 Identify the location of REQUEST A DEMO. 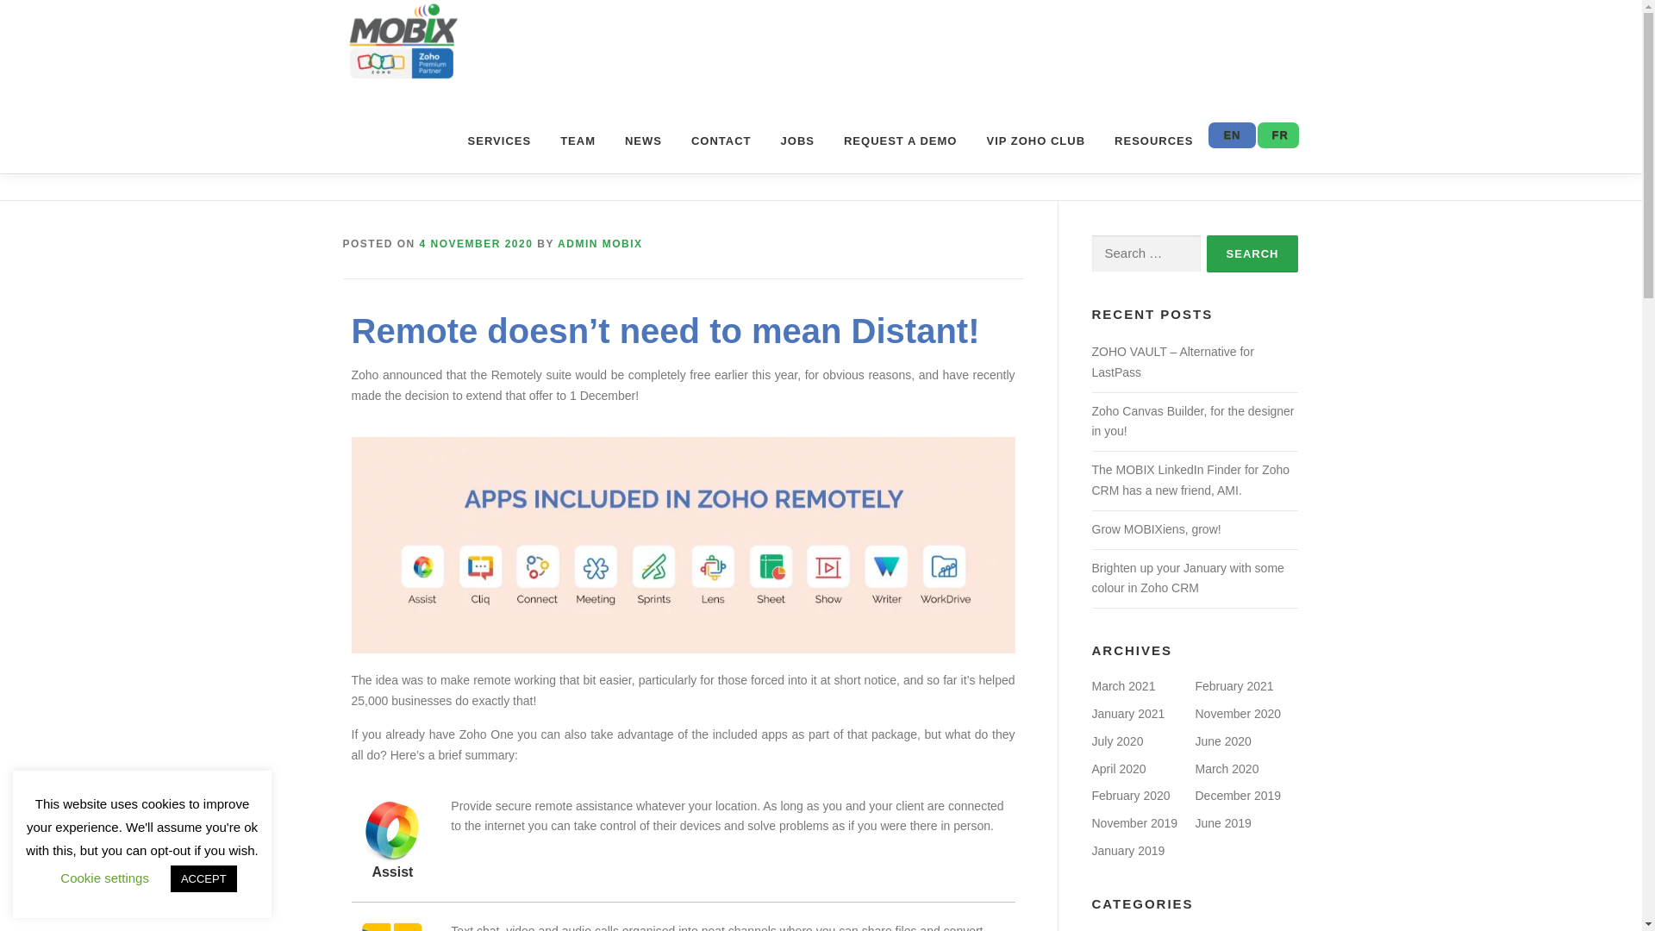
(900, 141).